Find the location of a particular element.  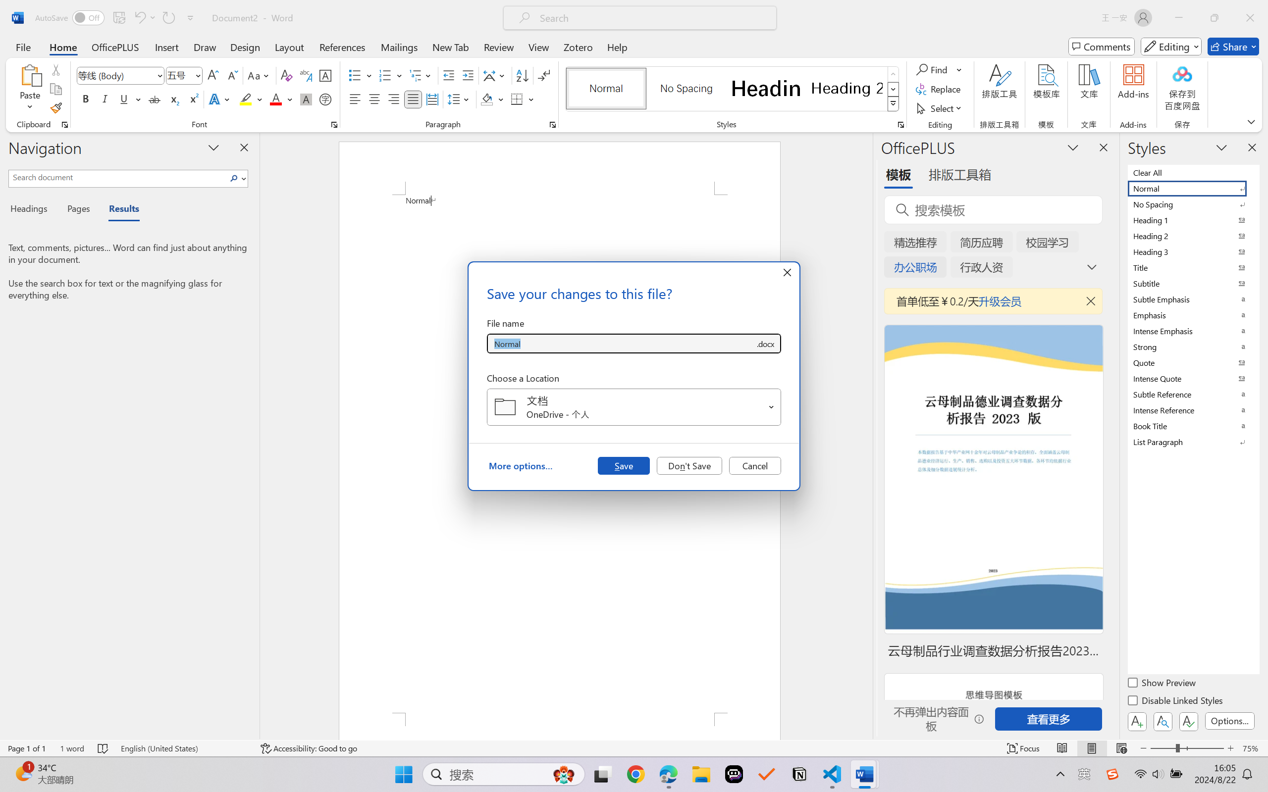

Subtle Reference is located at coordinates (1193, 394).